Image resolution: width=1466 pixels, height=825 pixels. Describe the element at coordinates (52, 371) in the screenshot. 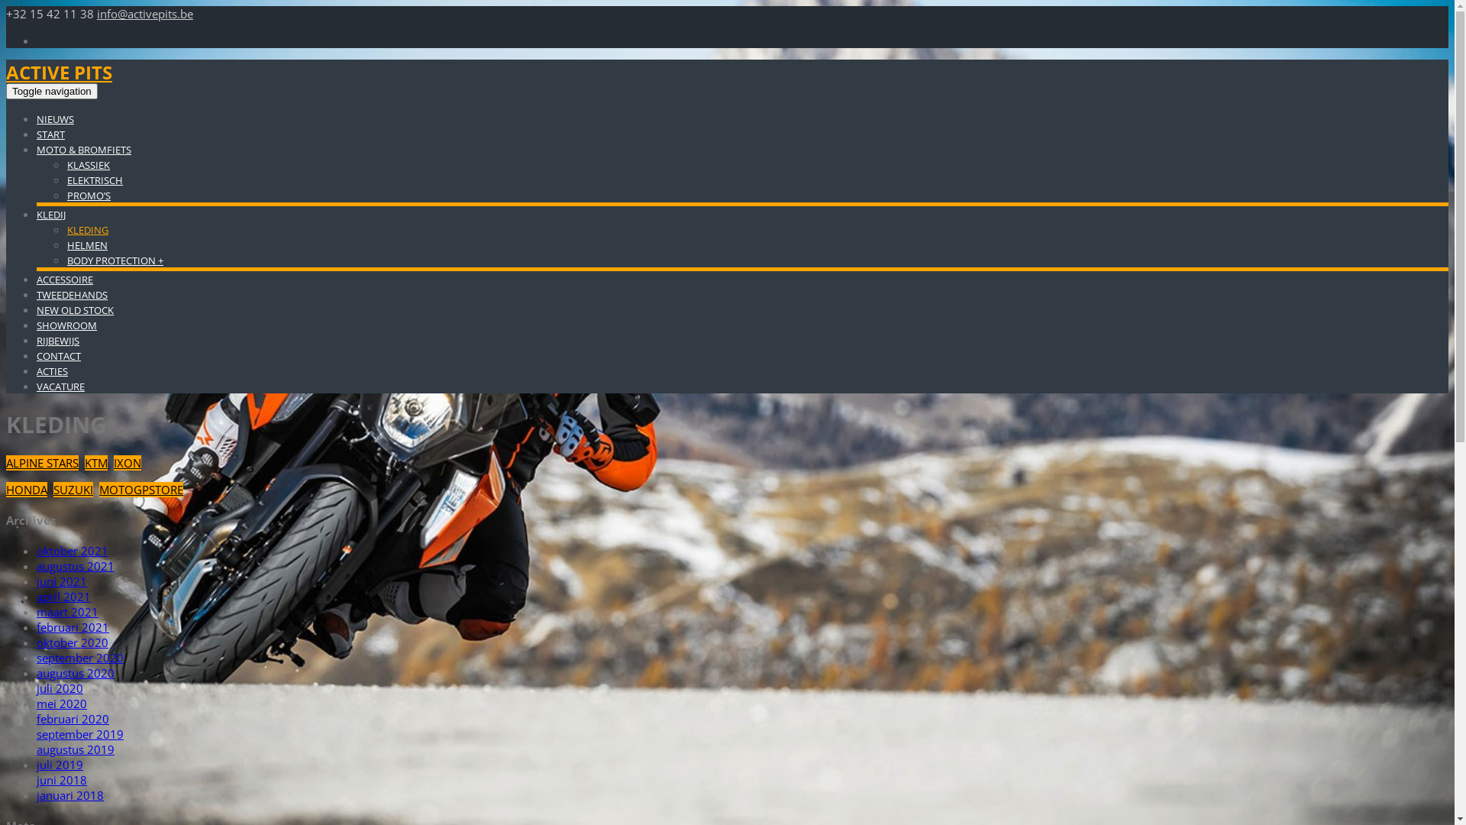

I see `ACTIES` at that location.